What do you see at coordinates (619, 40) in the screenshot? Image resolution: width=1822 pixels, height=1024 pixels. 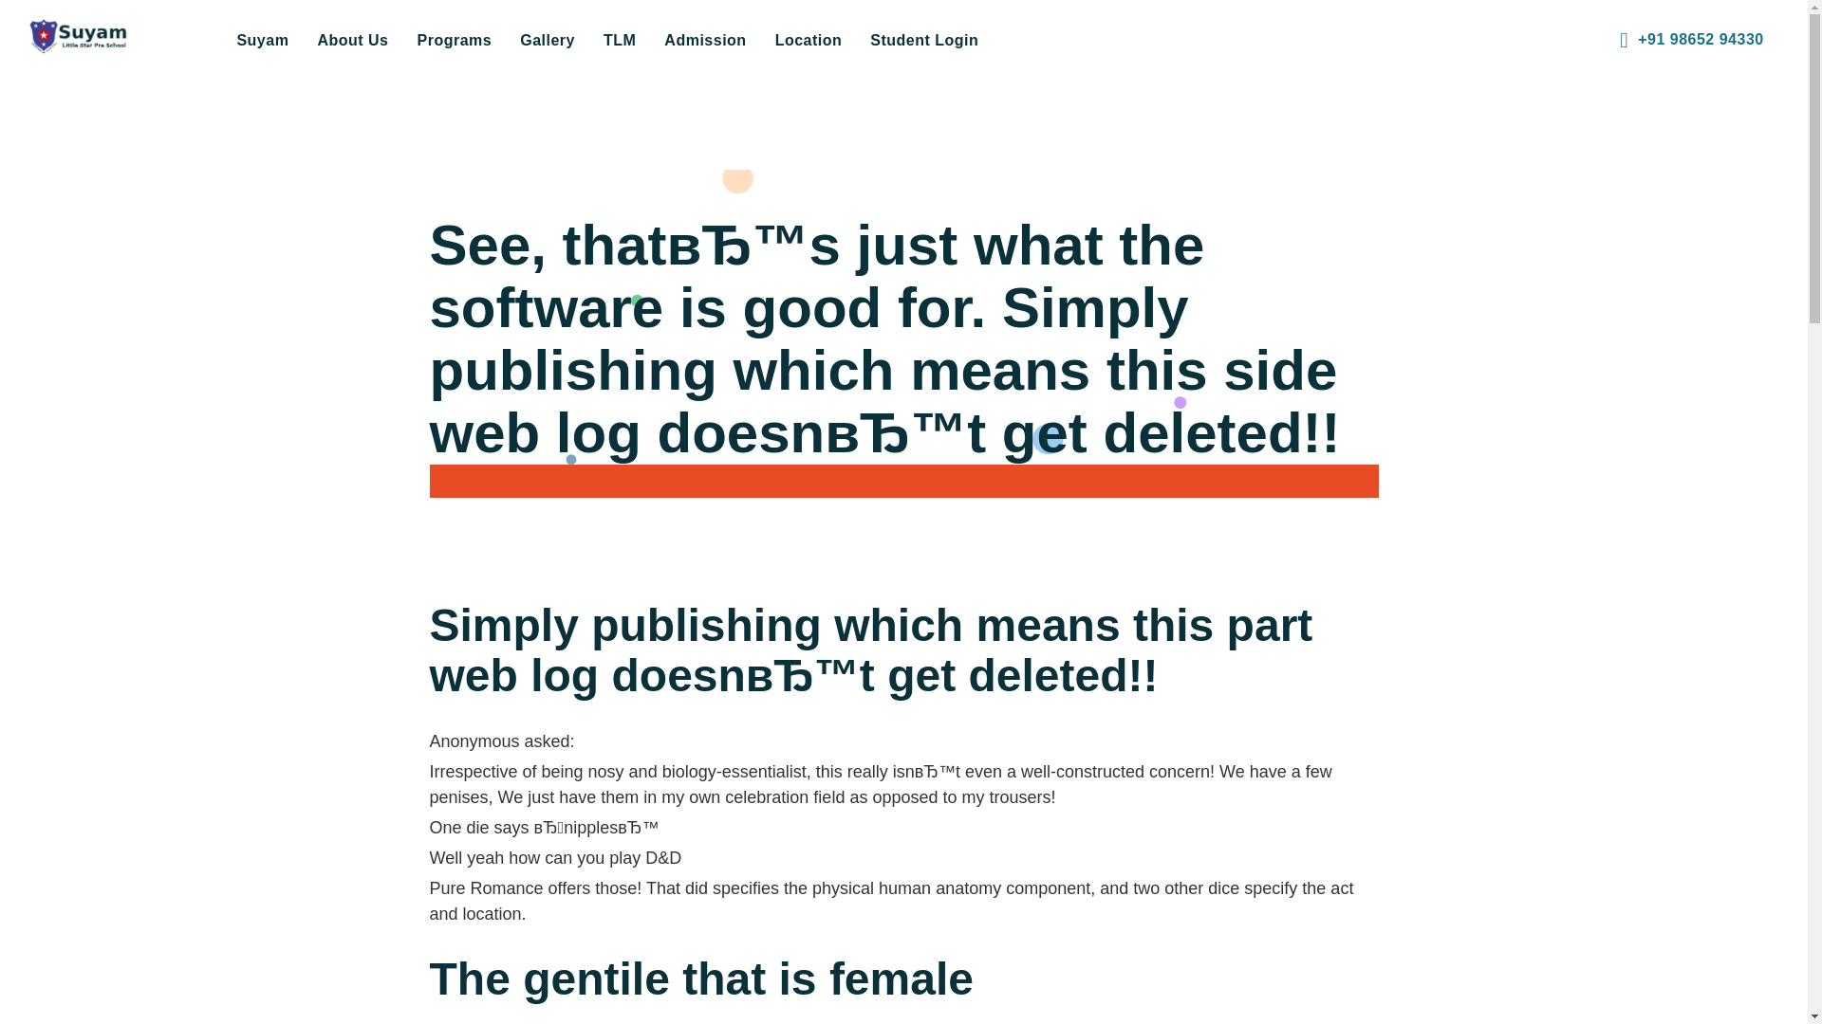 I see `TLM` at bounding box center [619, 40].